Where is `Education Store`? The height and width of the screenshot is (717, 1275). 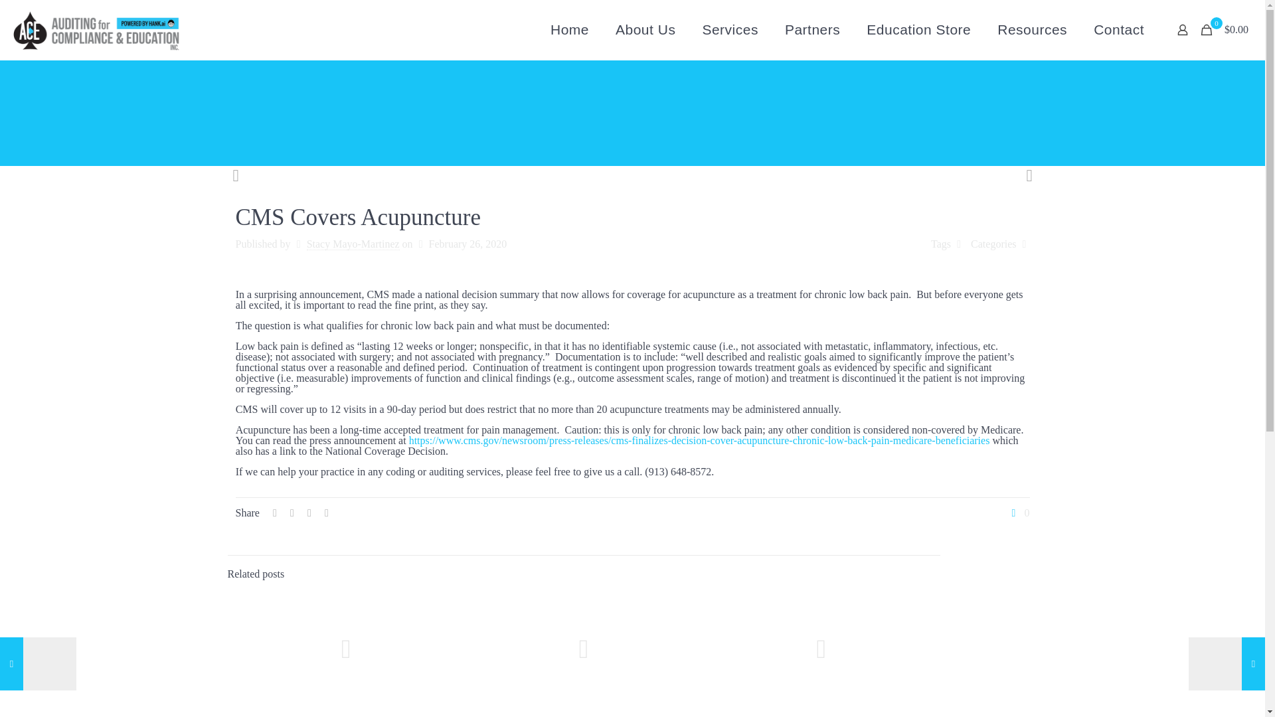
Education Store is located at coordinates (918, 29).